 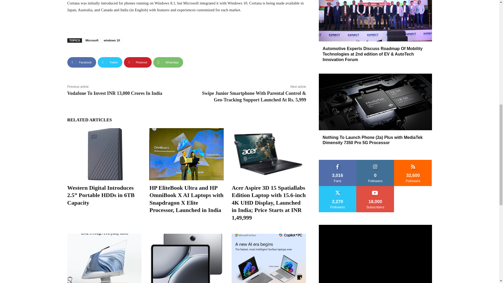 What do you see at coordinates (110, 62) in the screenshot?
I see `Twitter` at bounding box center [110, 62].